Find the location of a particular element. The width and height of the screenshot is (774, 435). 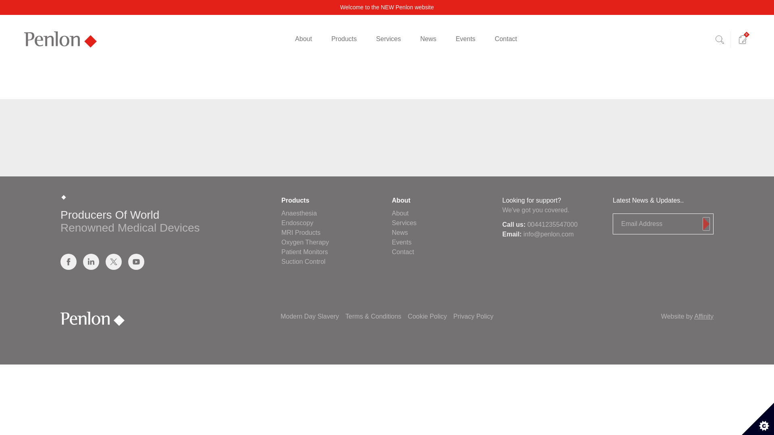

Endoscopy is located at coordinates (298, 223).